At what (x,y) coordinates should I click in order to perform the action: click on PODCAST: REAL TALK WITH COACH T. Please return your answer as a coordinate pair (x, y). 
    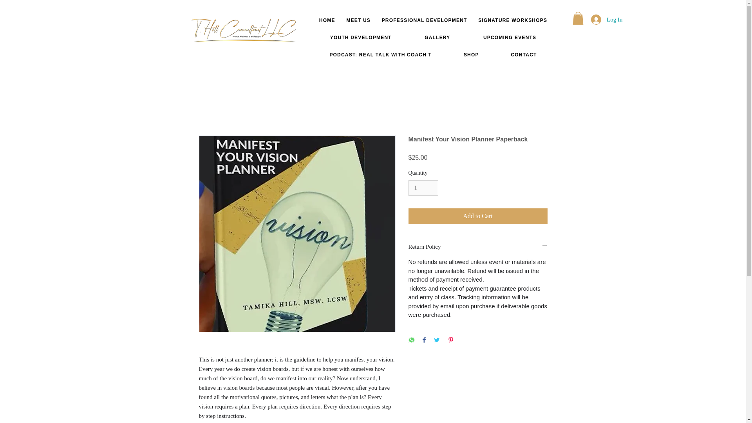
    Looking at the image, I should click on (380, 55).